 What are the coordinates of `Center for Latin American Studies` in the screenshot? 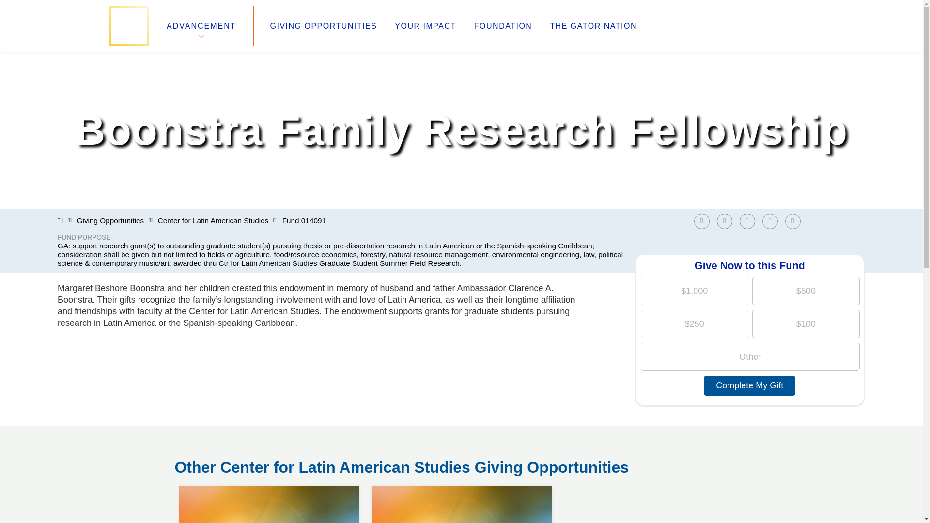 It's located at (593, 26).